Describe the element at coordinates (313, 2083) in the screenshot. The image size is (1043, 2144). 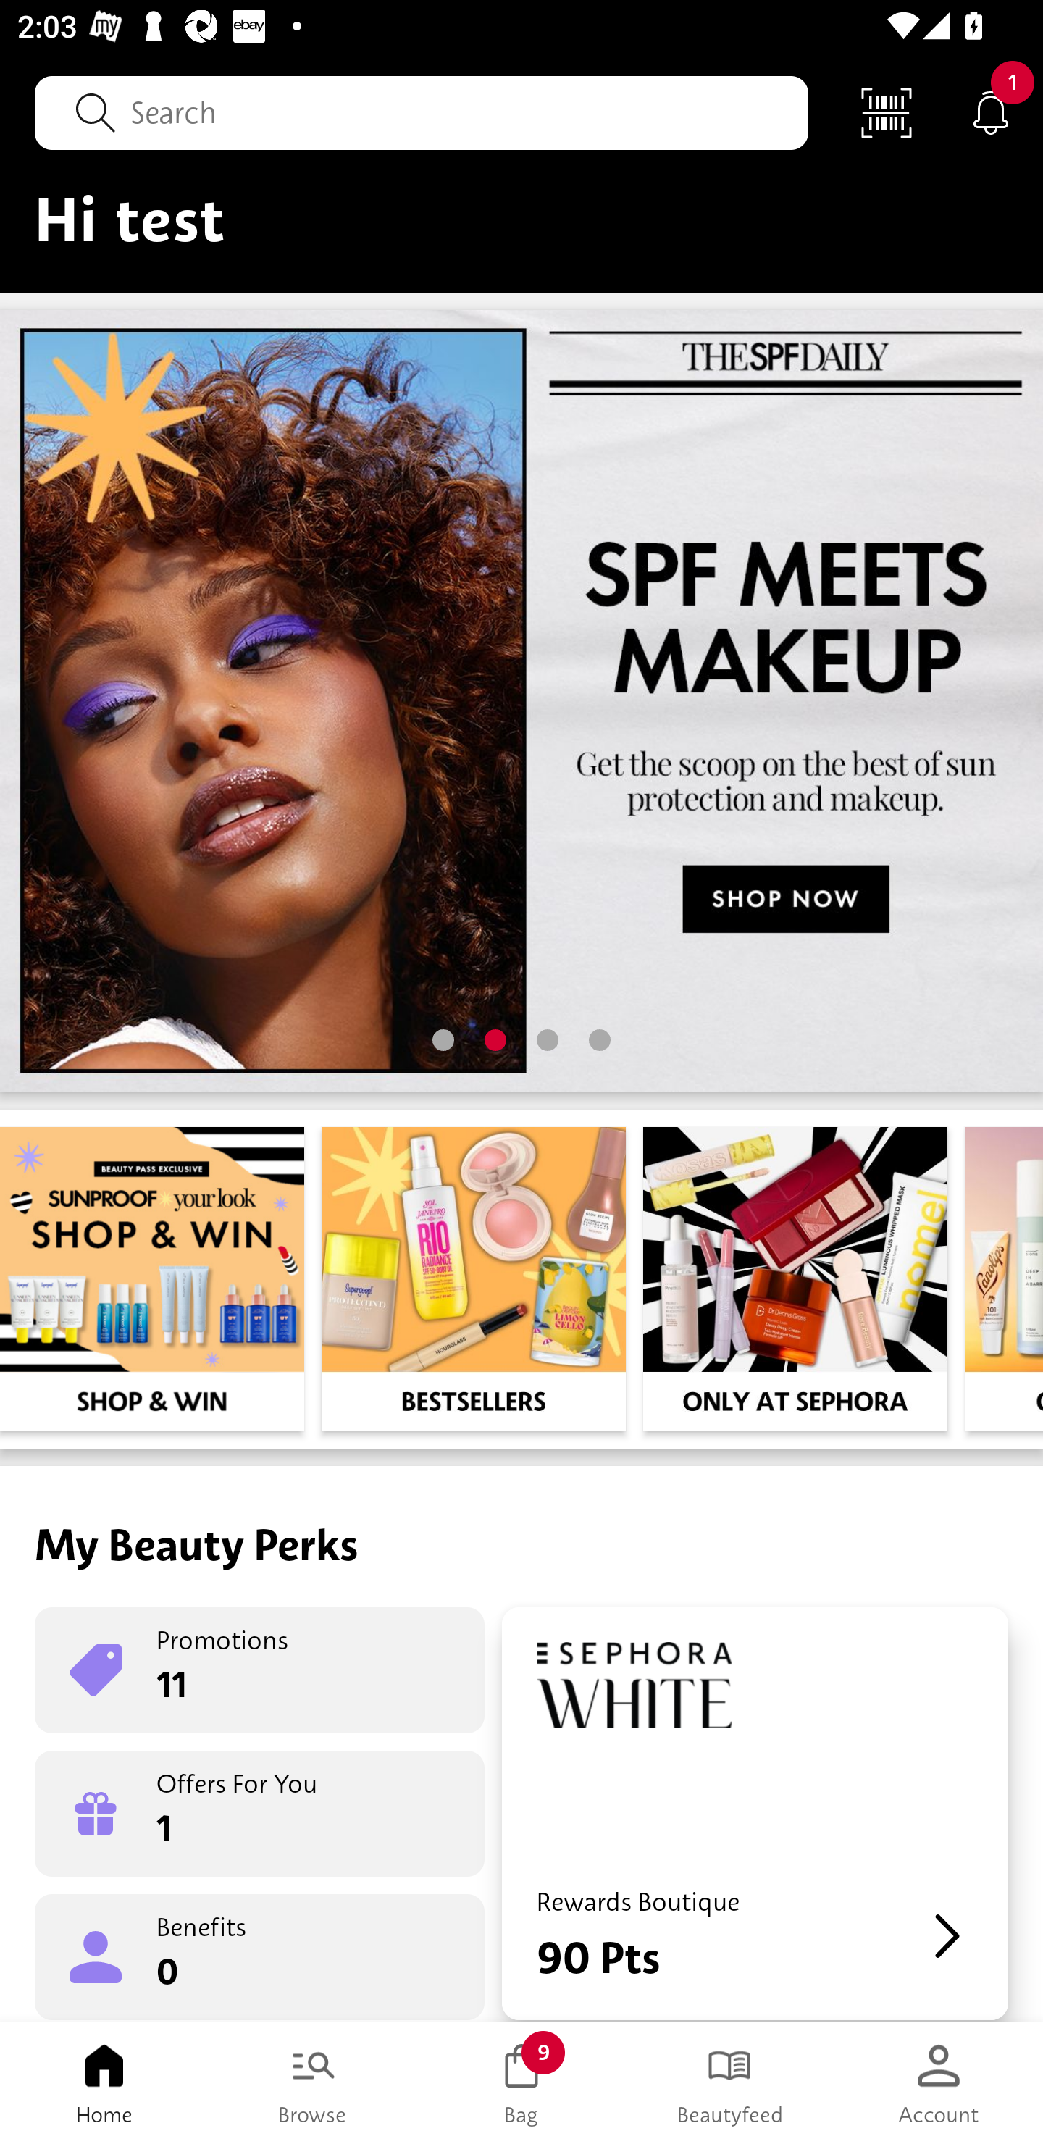
I see `Browse` at that location.